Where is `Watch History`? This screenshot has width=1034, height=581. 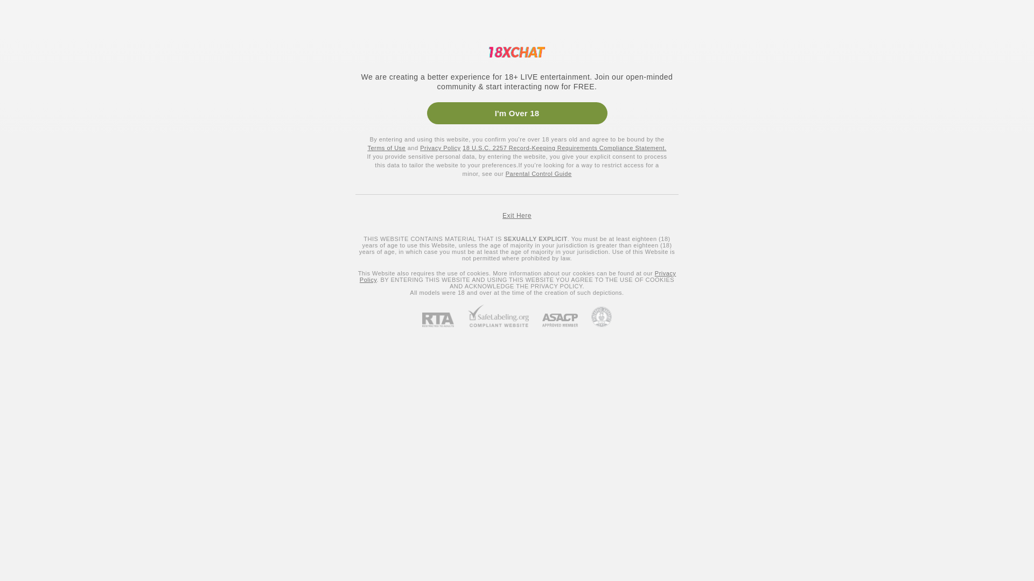 Watch History is located at coordinates (57, 144).